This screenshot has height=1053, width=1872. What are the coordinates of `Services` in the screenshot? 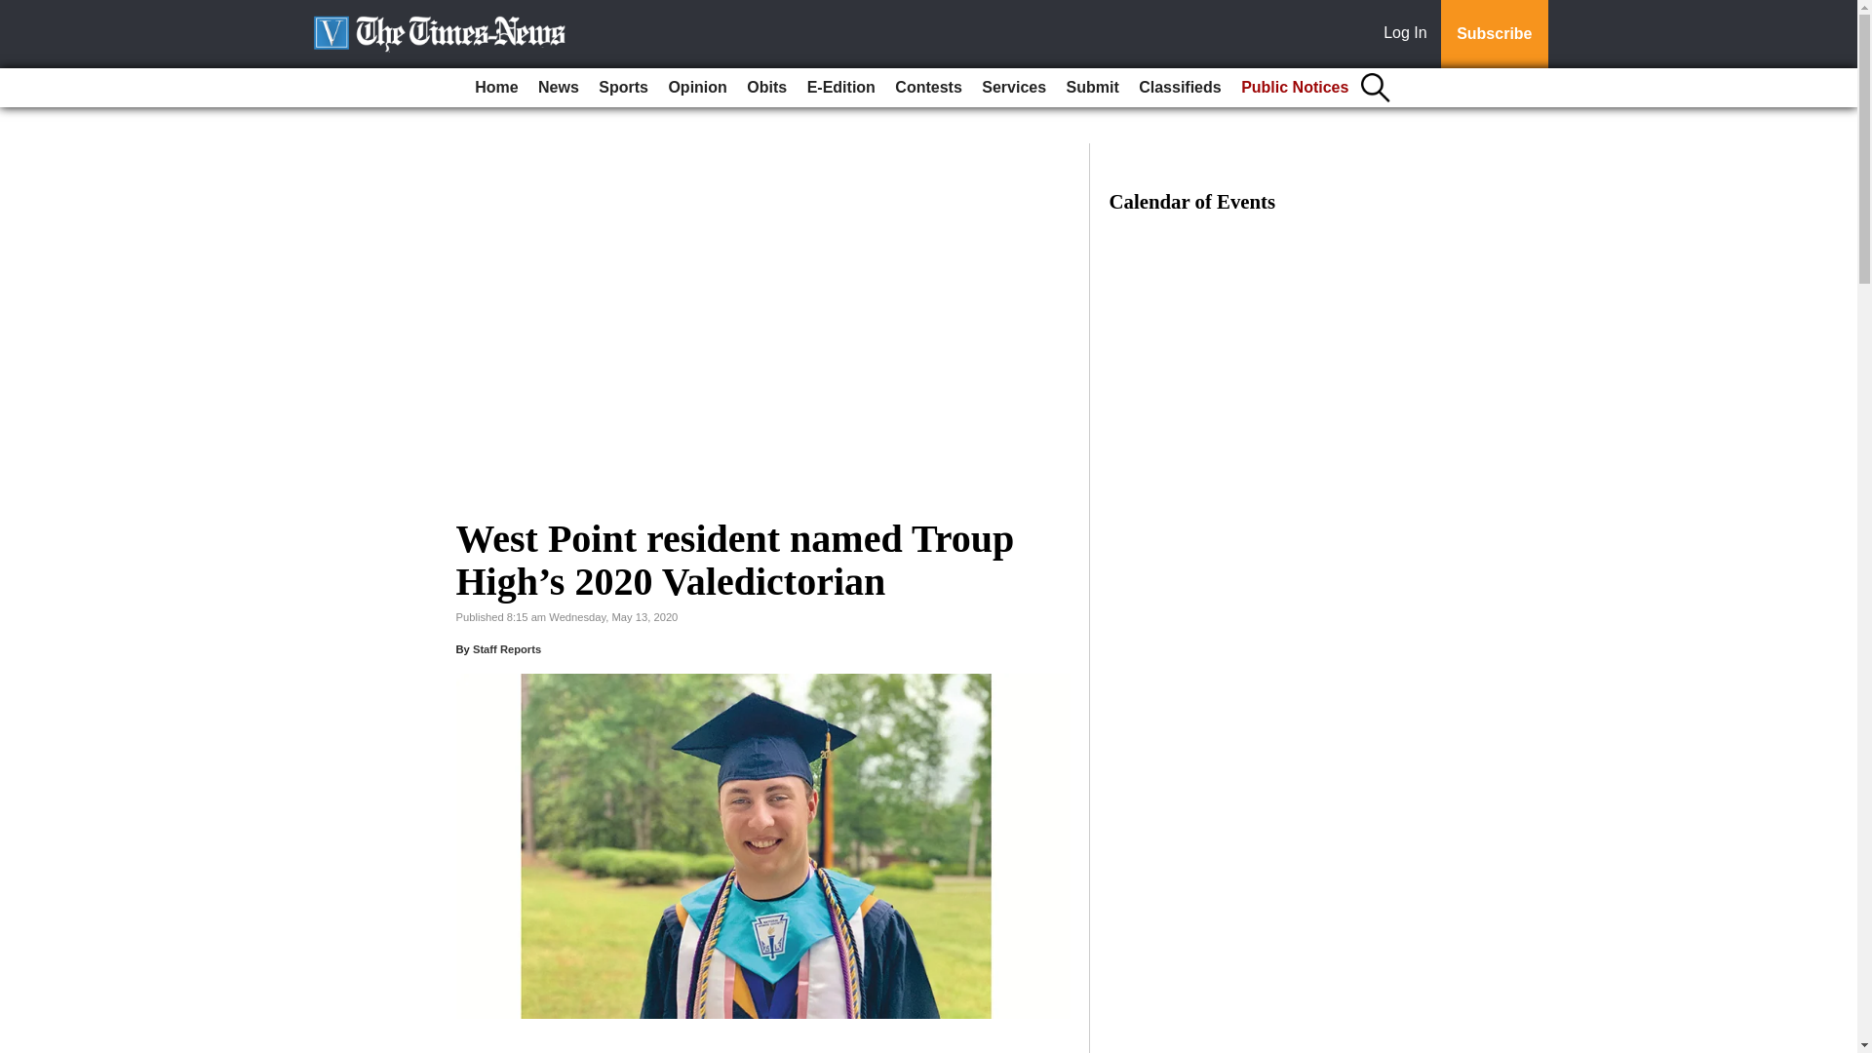 It's located at (1013, 88).